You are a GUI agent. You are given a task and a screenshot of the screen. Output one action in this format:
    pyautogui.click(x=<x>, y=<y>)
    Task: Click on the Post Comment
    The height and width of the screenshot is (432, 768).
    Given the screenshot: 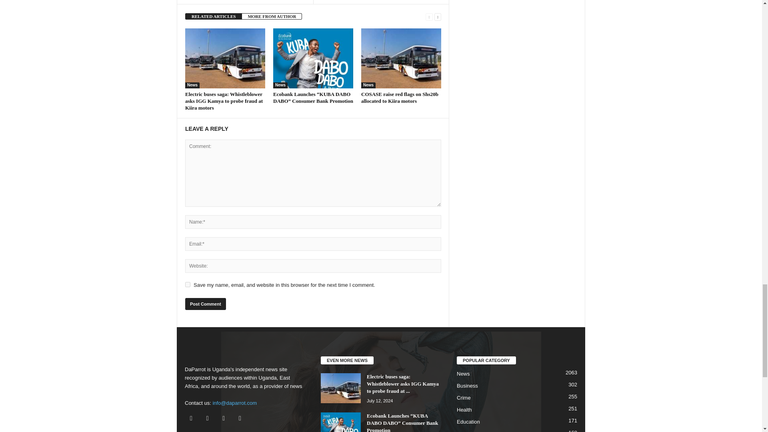 What is the action you would take?
    pyautogui.click(x=205, y=304)
    